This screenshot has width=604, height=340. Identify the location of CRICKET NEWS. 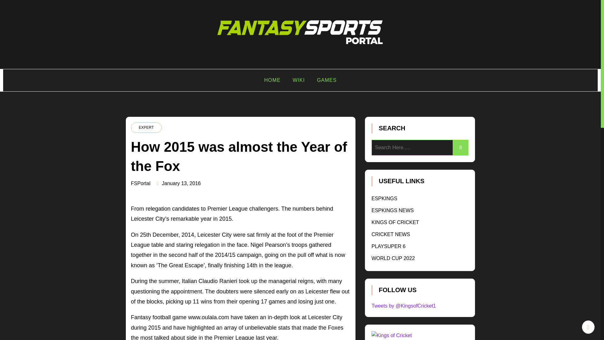
(391, 234).